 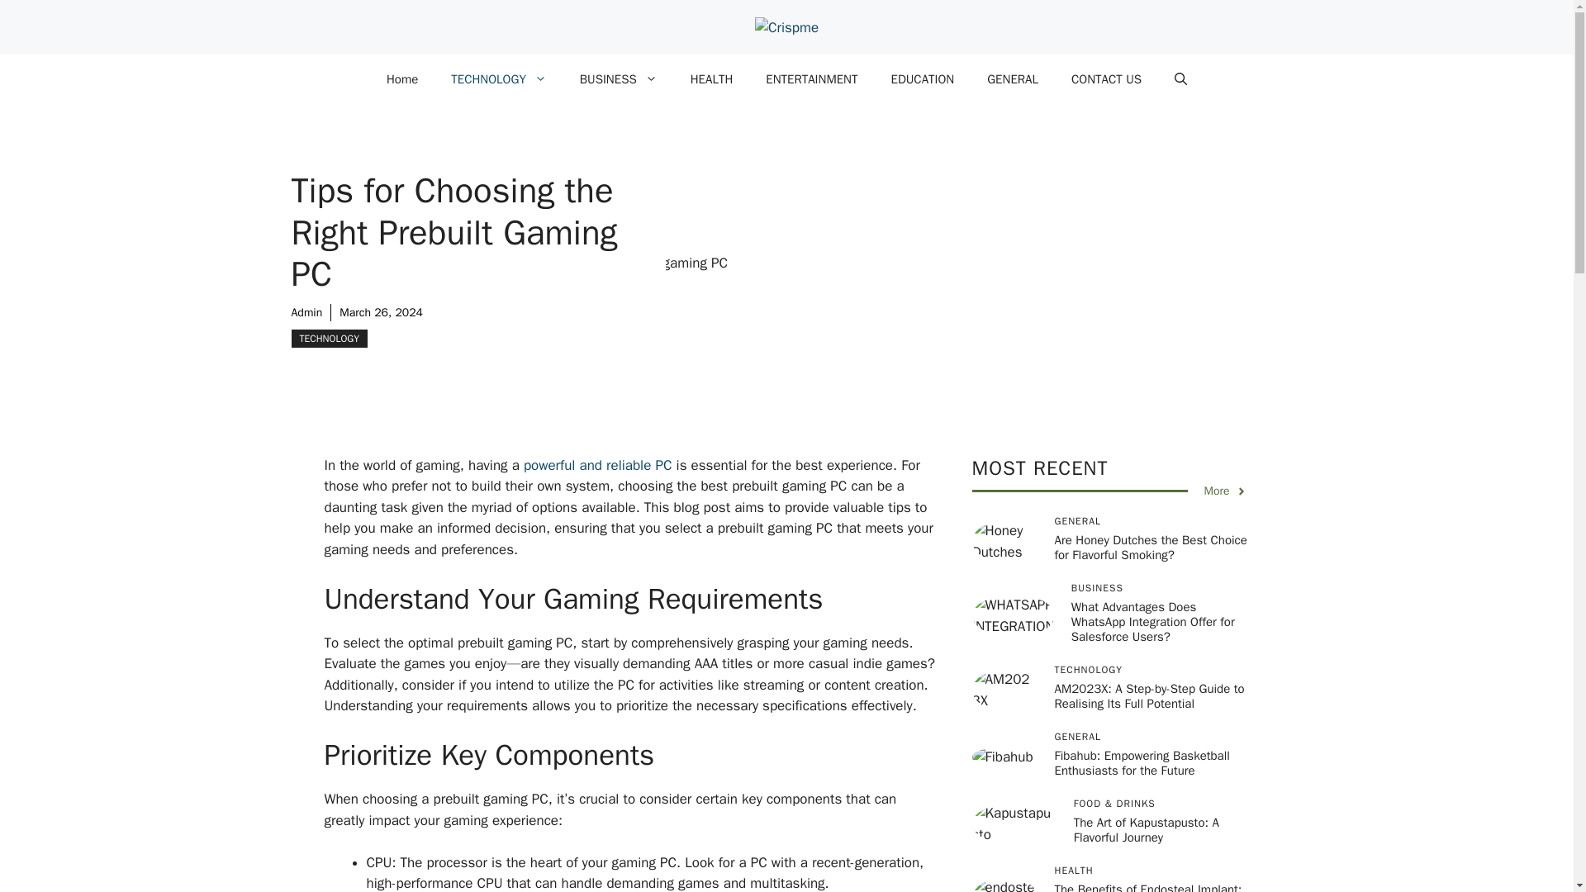 I want to click on BUSINESS, so click(x=618, y=79).